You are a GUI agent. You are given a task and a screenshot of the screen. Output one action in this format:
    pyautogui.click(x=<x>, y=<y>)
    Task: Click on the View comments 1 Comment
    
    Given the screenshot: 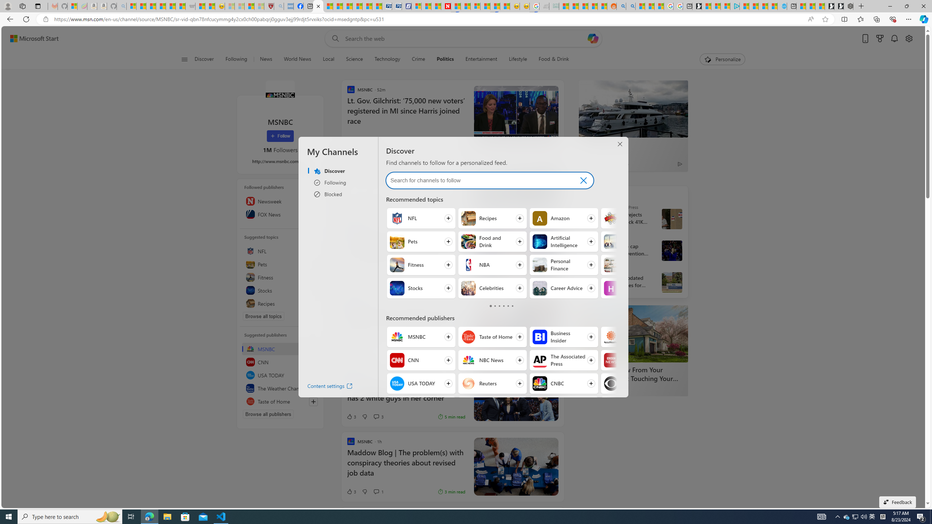 What is the action you would take?
    pyautogui.click(x=378, y=492)
    